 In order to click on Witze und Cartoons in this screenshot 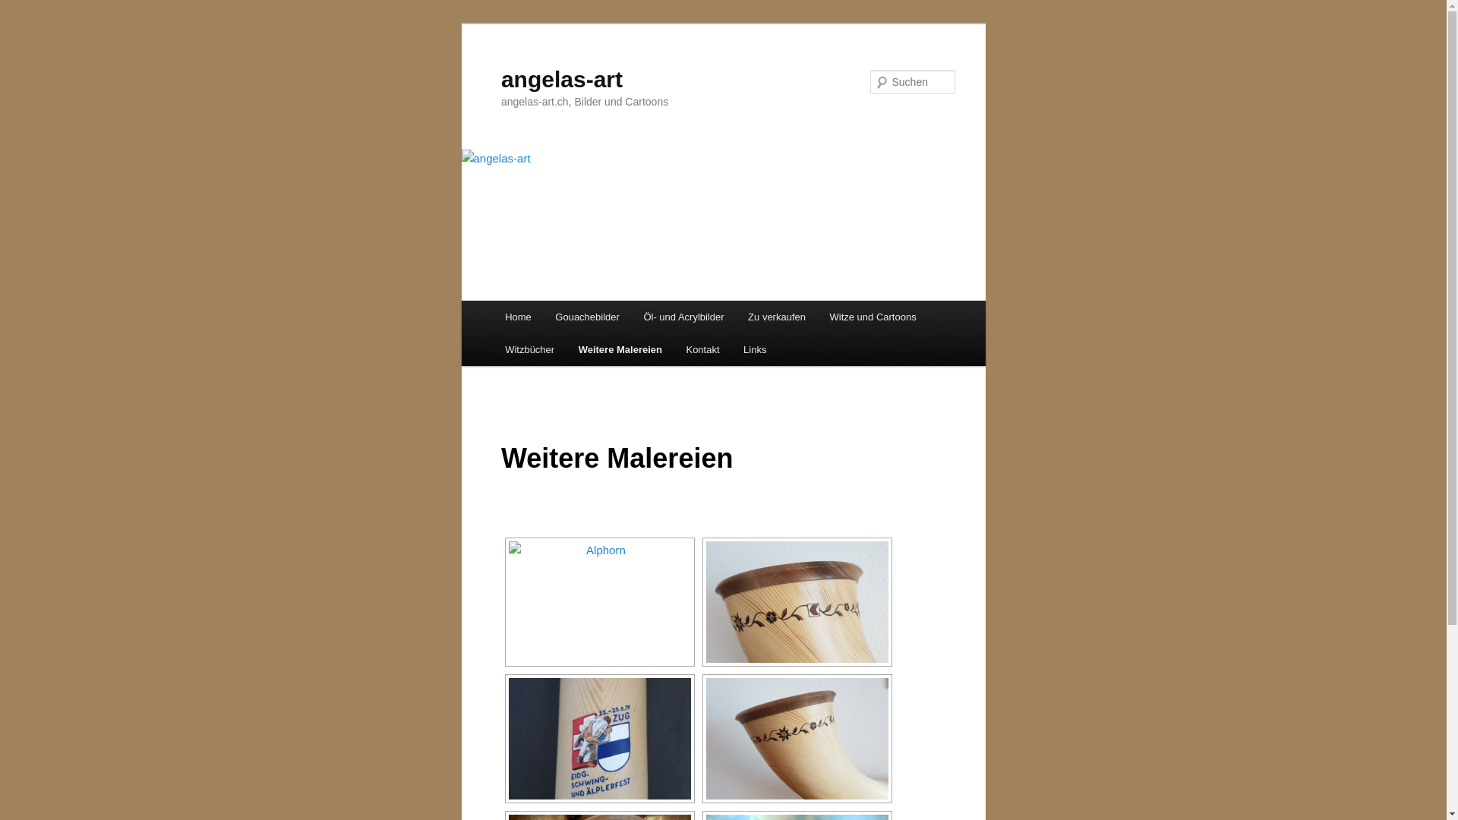, I will do `click(873, 317)`.